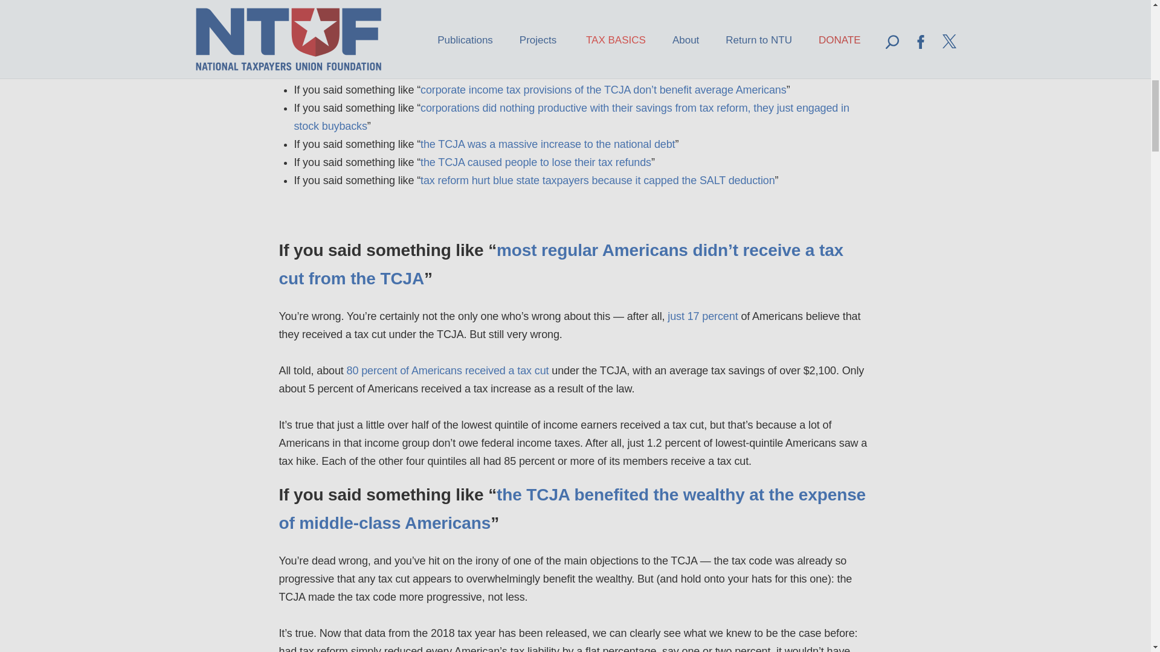 This screenshot has height=652, width=1160. Describe the element at coordinates (703, 316) in the screenshot. I see `just 17 percent` at that location.